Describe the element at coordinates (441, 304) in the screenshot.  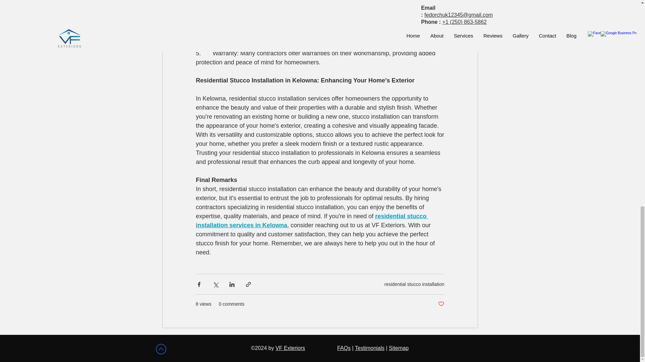
I see `Post not marked as liked` at that location.